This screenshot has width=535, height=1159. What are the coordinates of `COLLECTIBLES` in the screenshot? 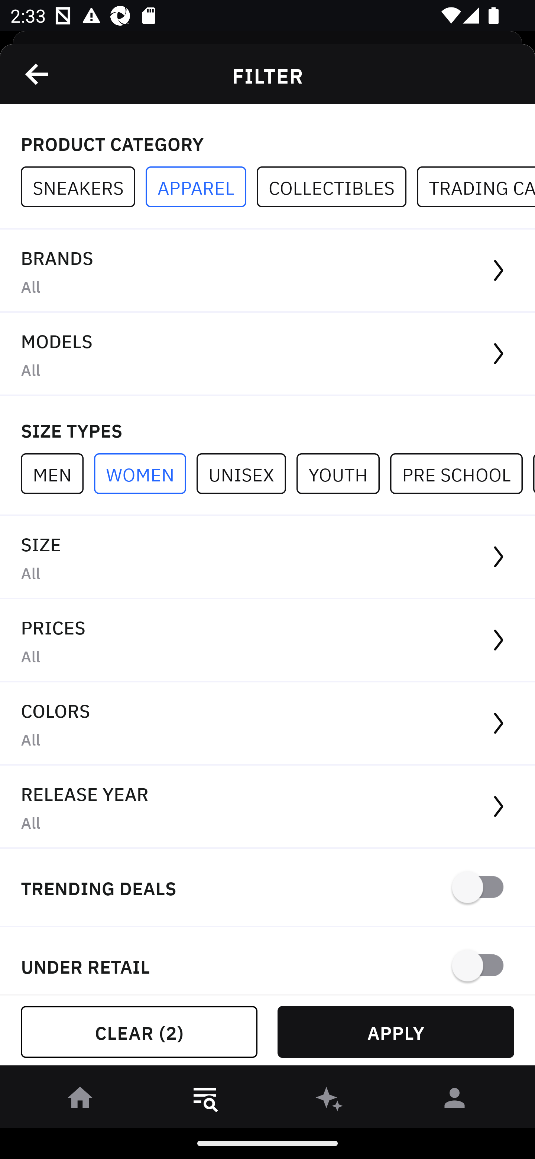 It's located at (337, 187).